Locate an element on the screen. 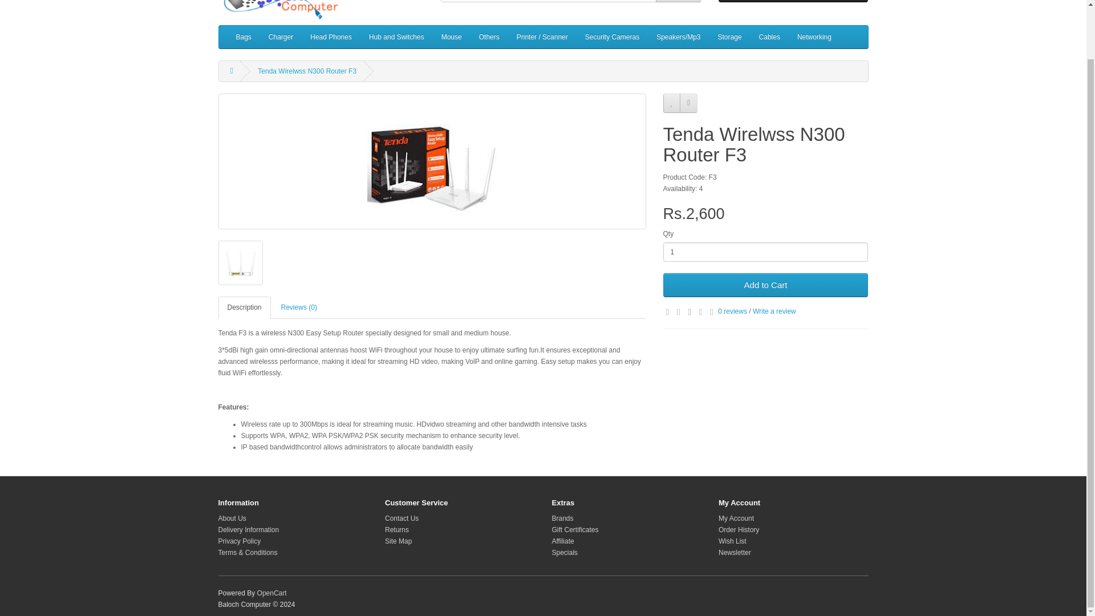 The image size is (1095, 616). Networking is located at coordinates (814, 37).